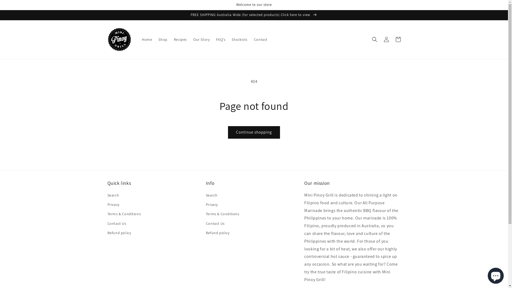 Image resolution: width=512 pixels, height=288 pixels. I want to click on Contact Us, so click(215, 223).